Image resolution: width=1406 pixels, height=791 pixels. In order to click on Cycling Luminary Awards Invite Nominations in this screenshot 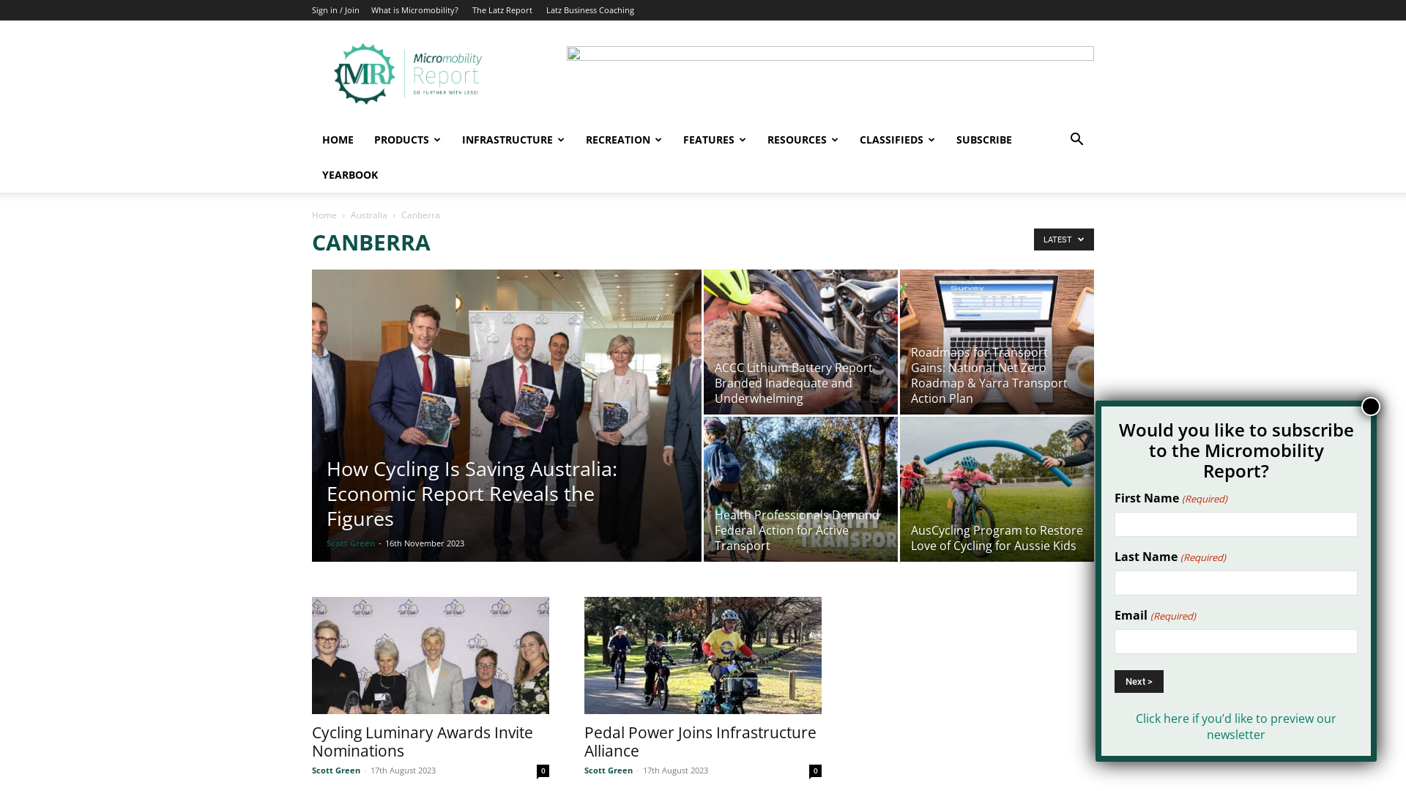, I will do `click(417, 741)`.